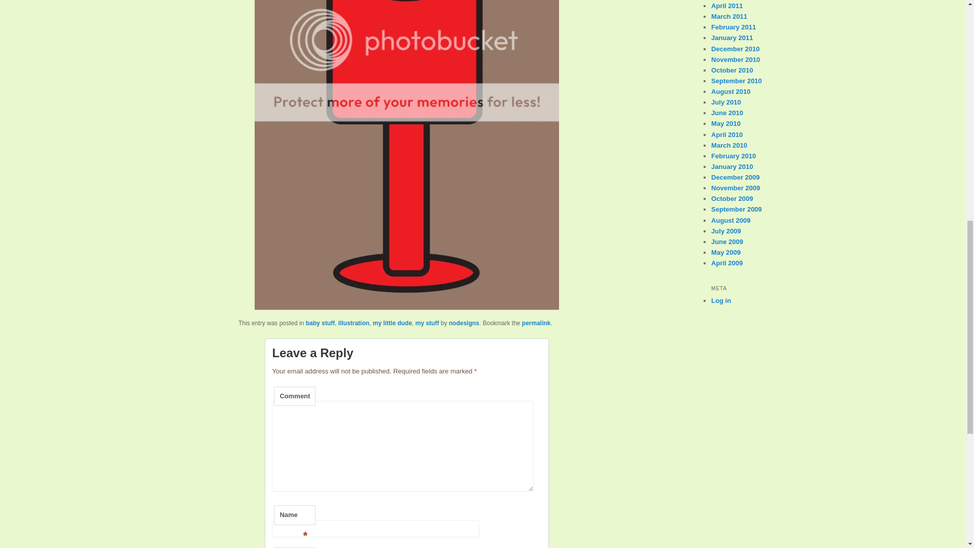 This screenshot has width=974, height=548. I want to click on nodesigns, so click(464, 323).